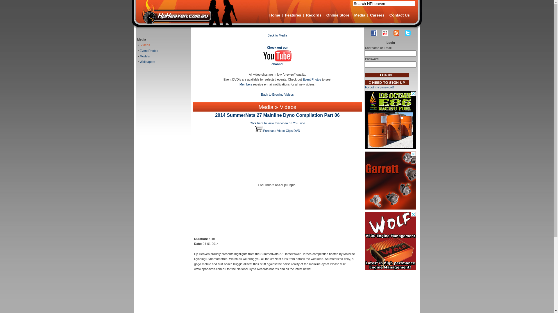 Image resolution: width=558 pixels, height=313 pixels. Describe the element at coordinates (277, 123) in the screenshot. I see `Click here to view this video on YouTube` at that location.